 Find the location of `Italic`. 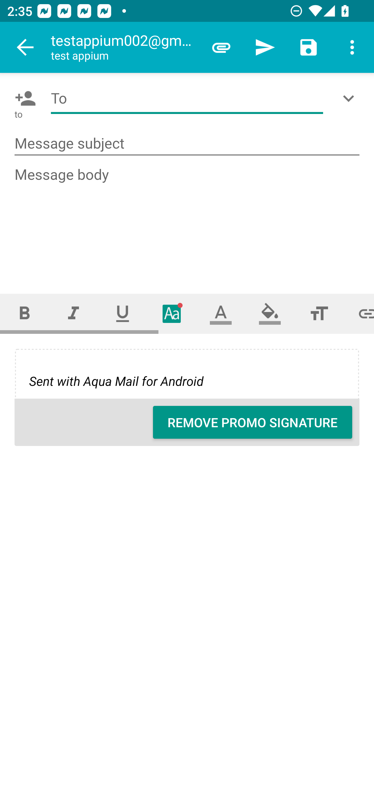

Italic is located at coordinates (73, 313).